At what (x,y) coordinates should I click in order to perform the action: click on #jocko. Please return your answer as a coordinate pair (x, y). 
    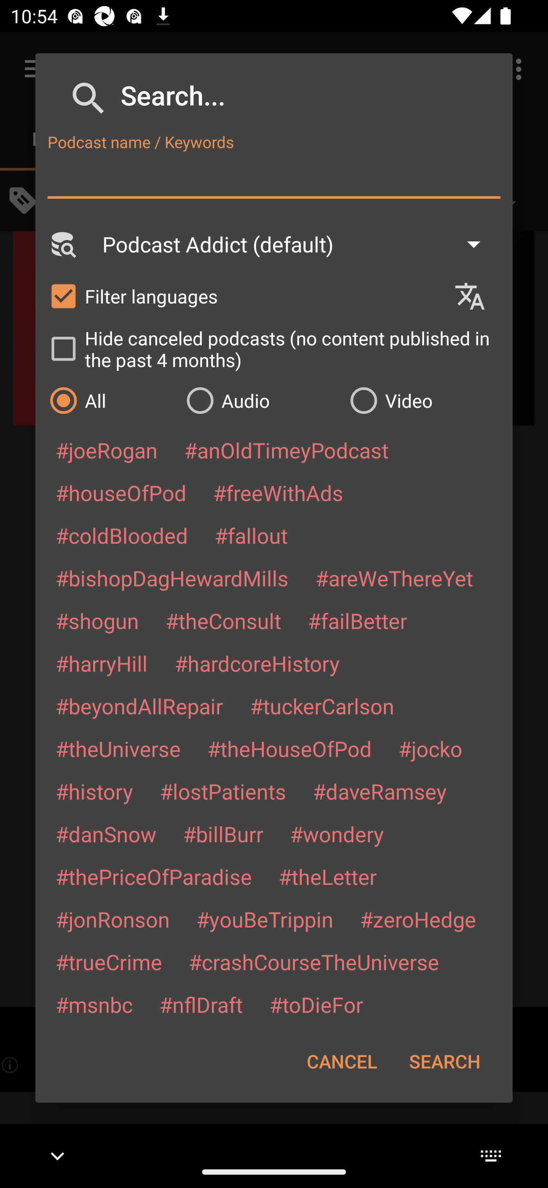
    Looking at the image, I should click on (430, 749).